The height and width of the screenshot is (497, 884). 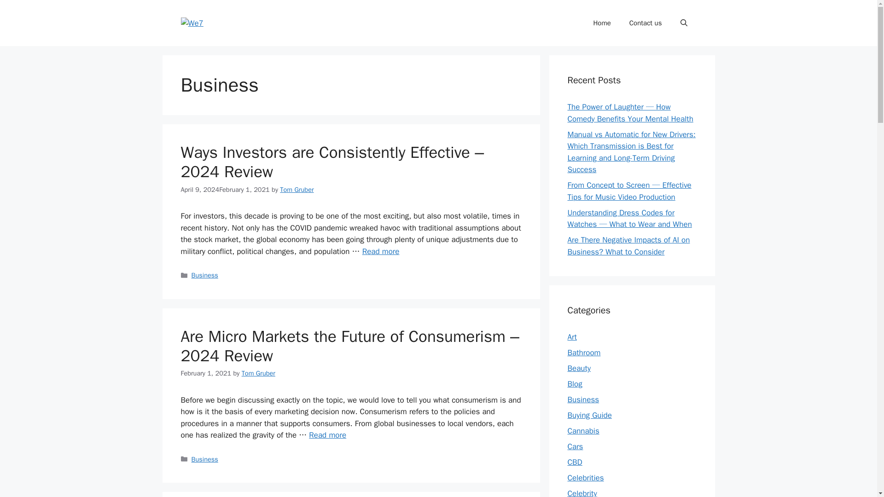 What do you see at coordinates (205, 459) in the screenshot?
I see `Business` at bounding box center [205, 459].